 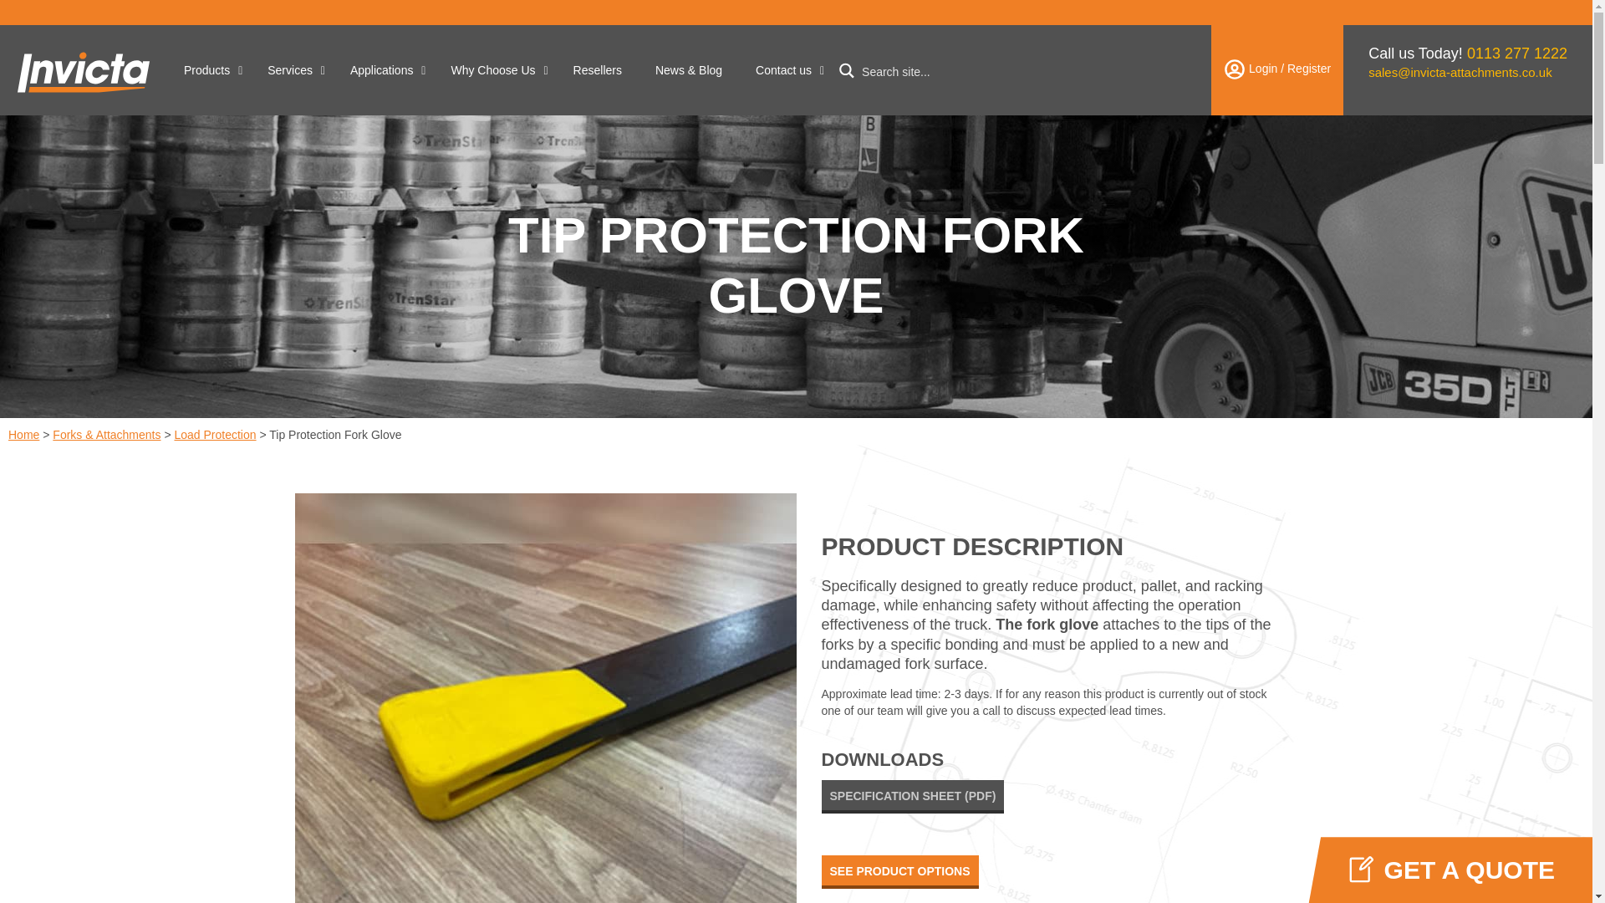 I want to click on Services, so click(x=292, y=74).